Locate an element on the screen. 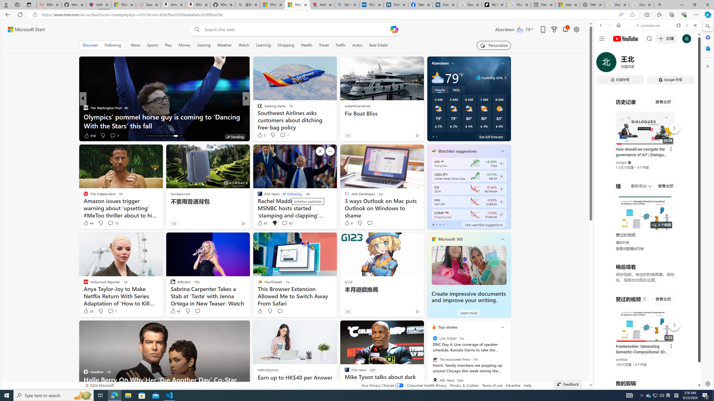  tab-1 is located at coordinates (436, 224).